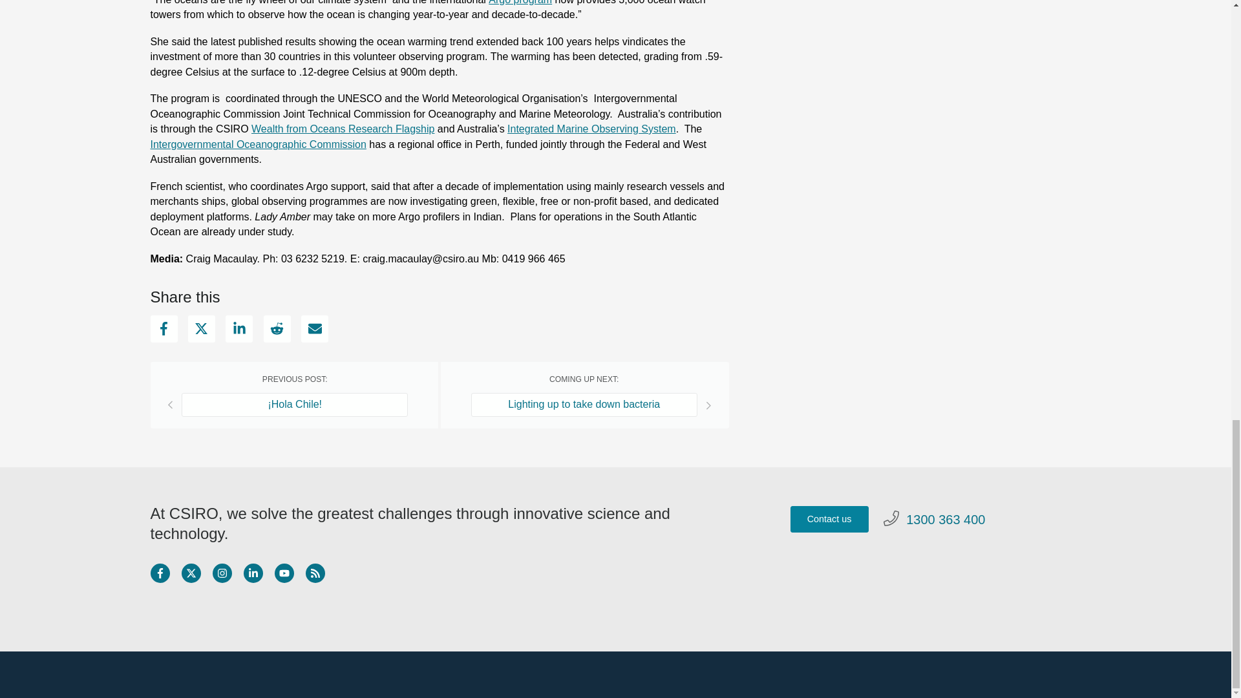  I want to click on Wealth from Oceans Research Flagship, so click(343, 129).